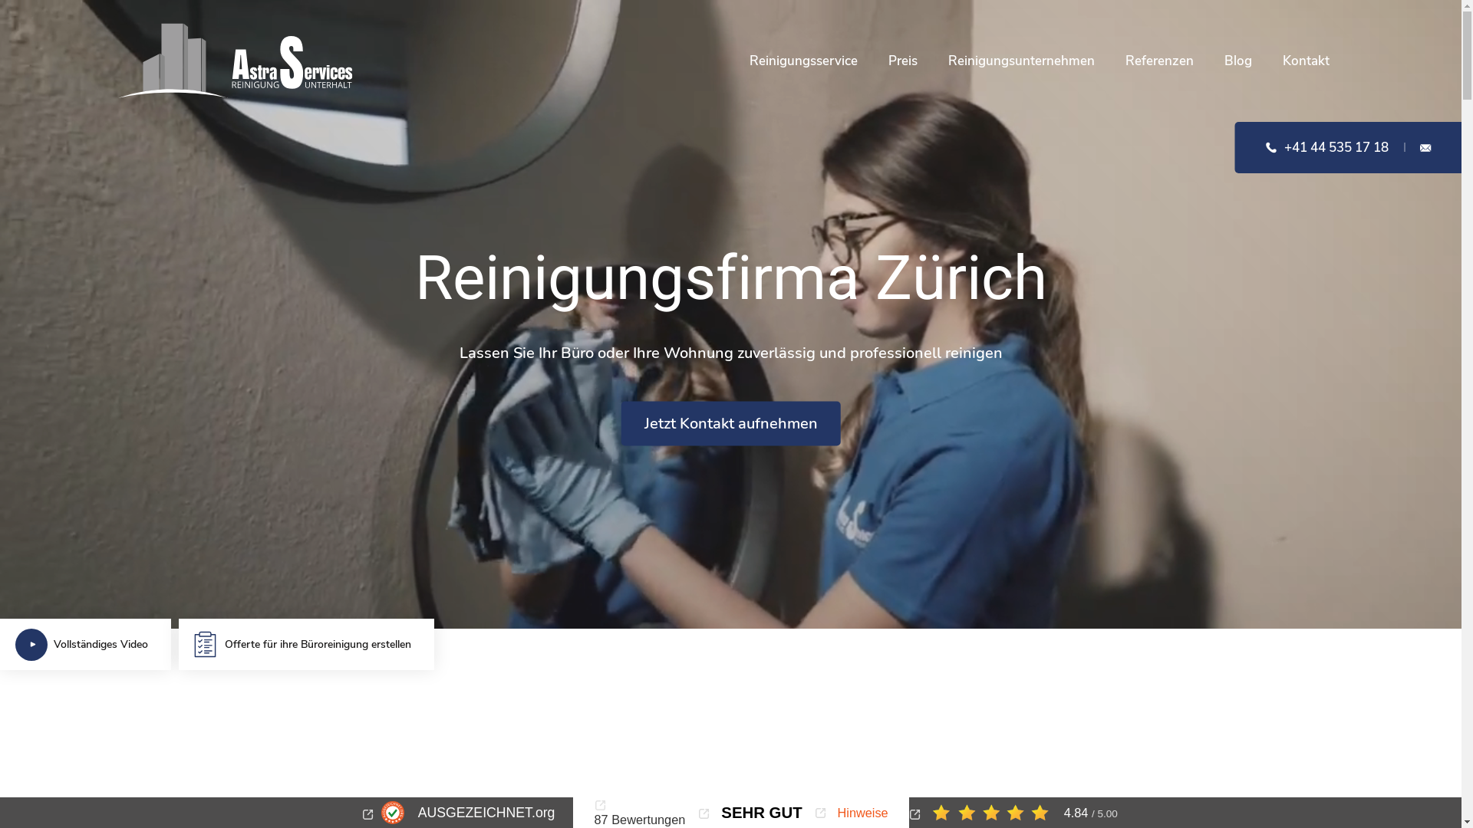  I want to click on Preis, so click(903, 61).